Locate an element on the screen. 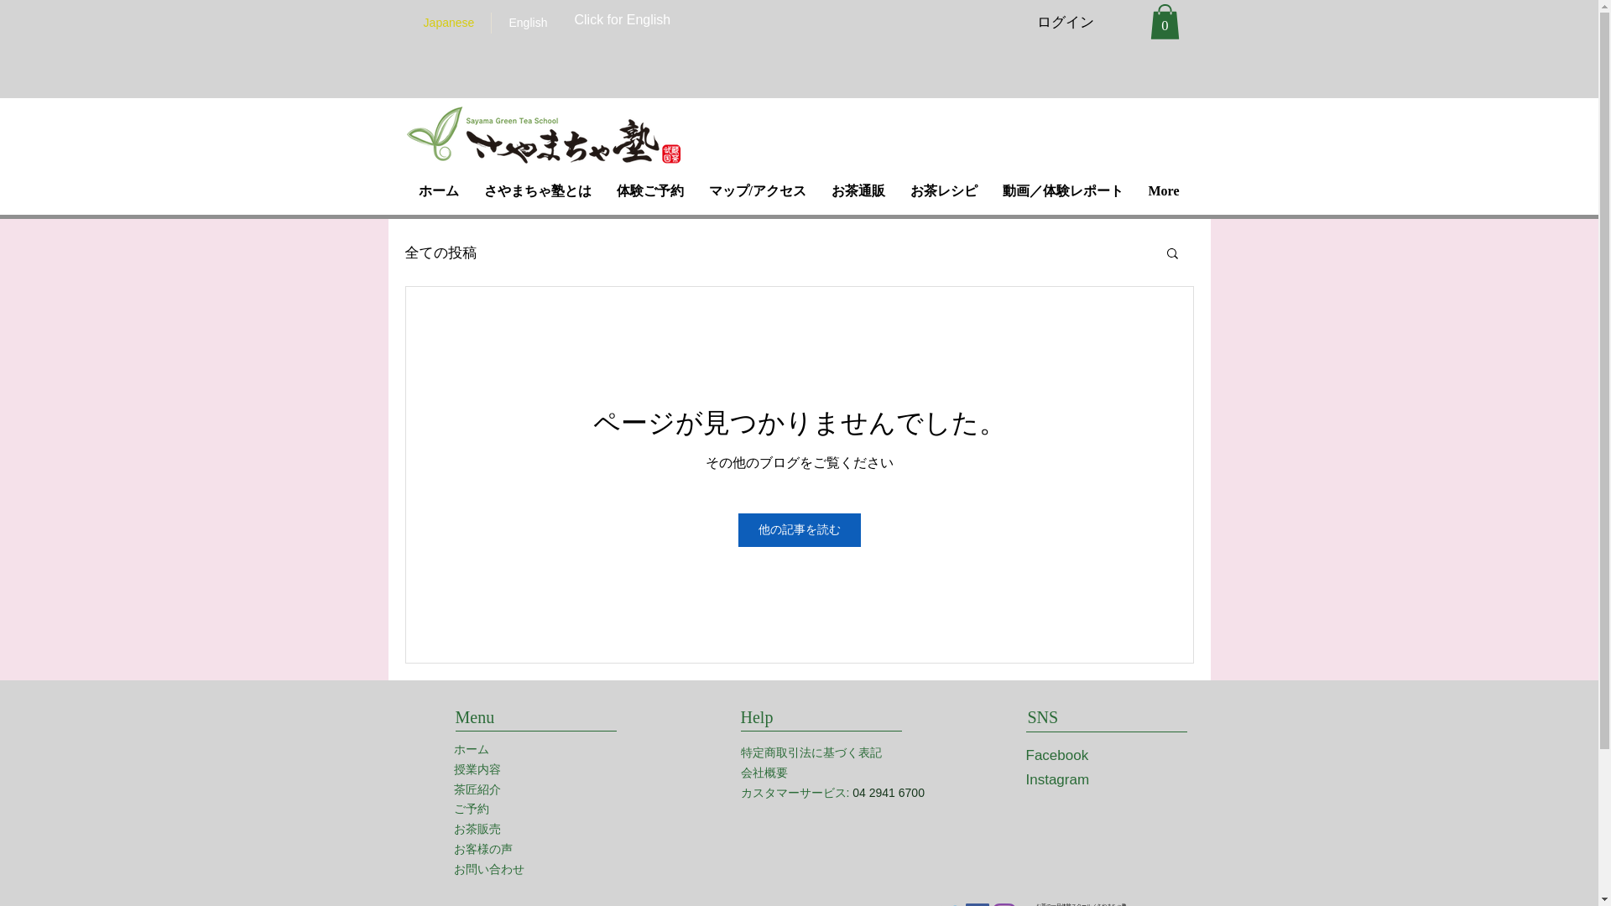 The image size is (1611, 906). Japanese is located at coordinates (448, 23).